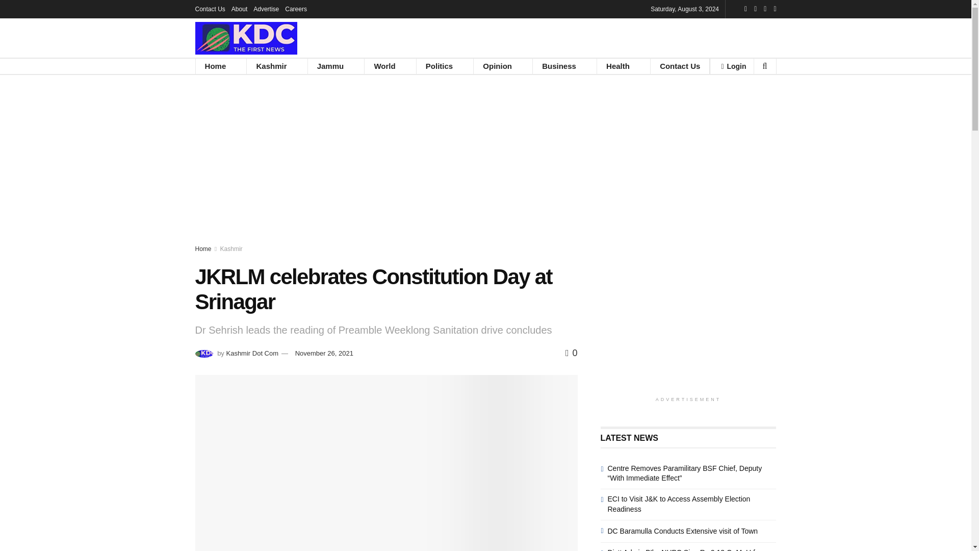  What do you see at coordinates (210, 9) in the screenshot?
I see `Contact Us` at bounding box center [210, 9].